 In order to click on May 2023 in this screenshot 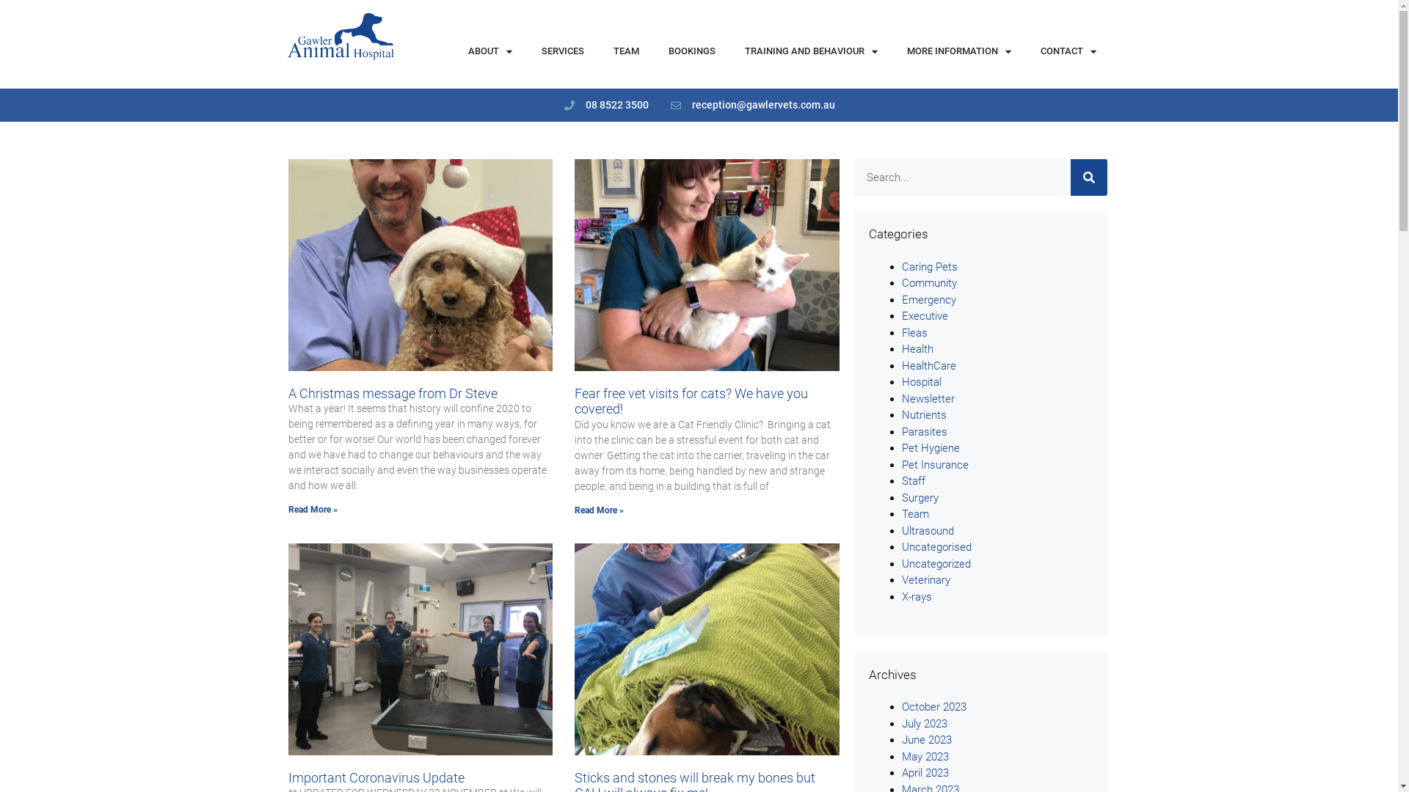, I will do `click(925, 756)`.